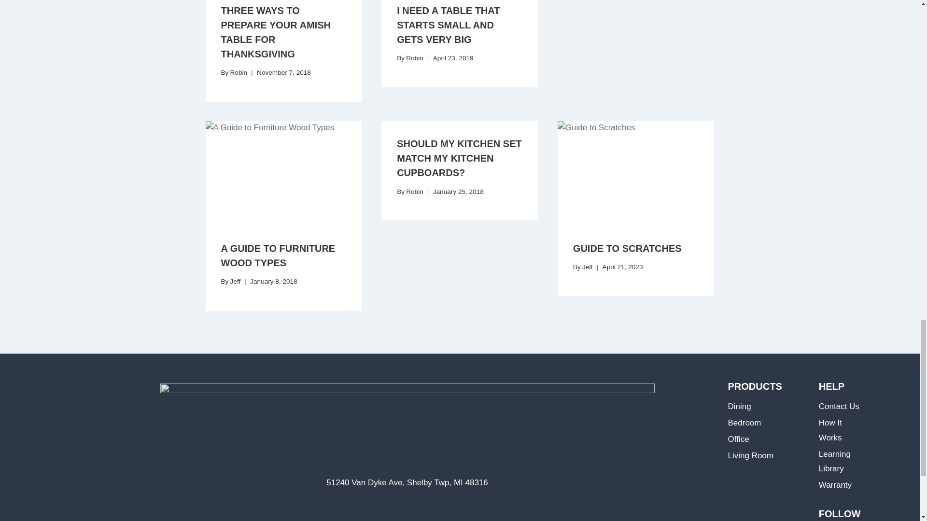 The image size is (927, 521). I want to click on Robin, so click(414, 58).